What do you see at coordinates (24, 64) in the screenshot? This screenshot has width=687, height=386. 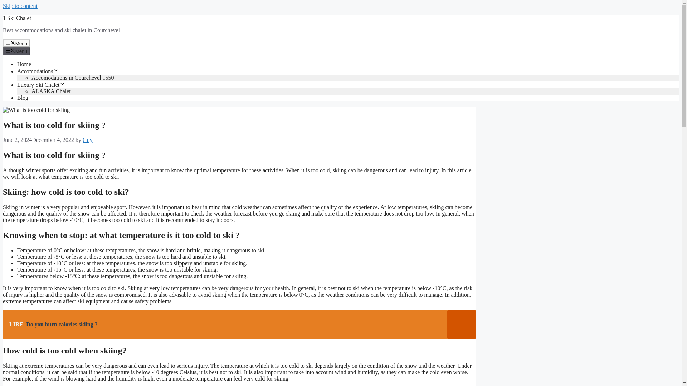 I see `Home` at bounding box center [24, 64].